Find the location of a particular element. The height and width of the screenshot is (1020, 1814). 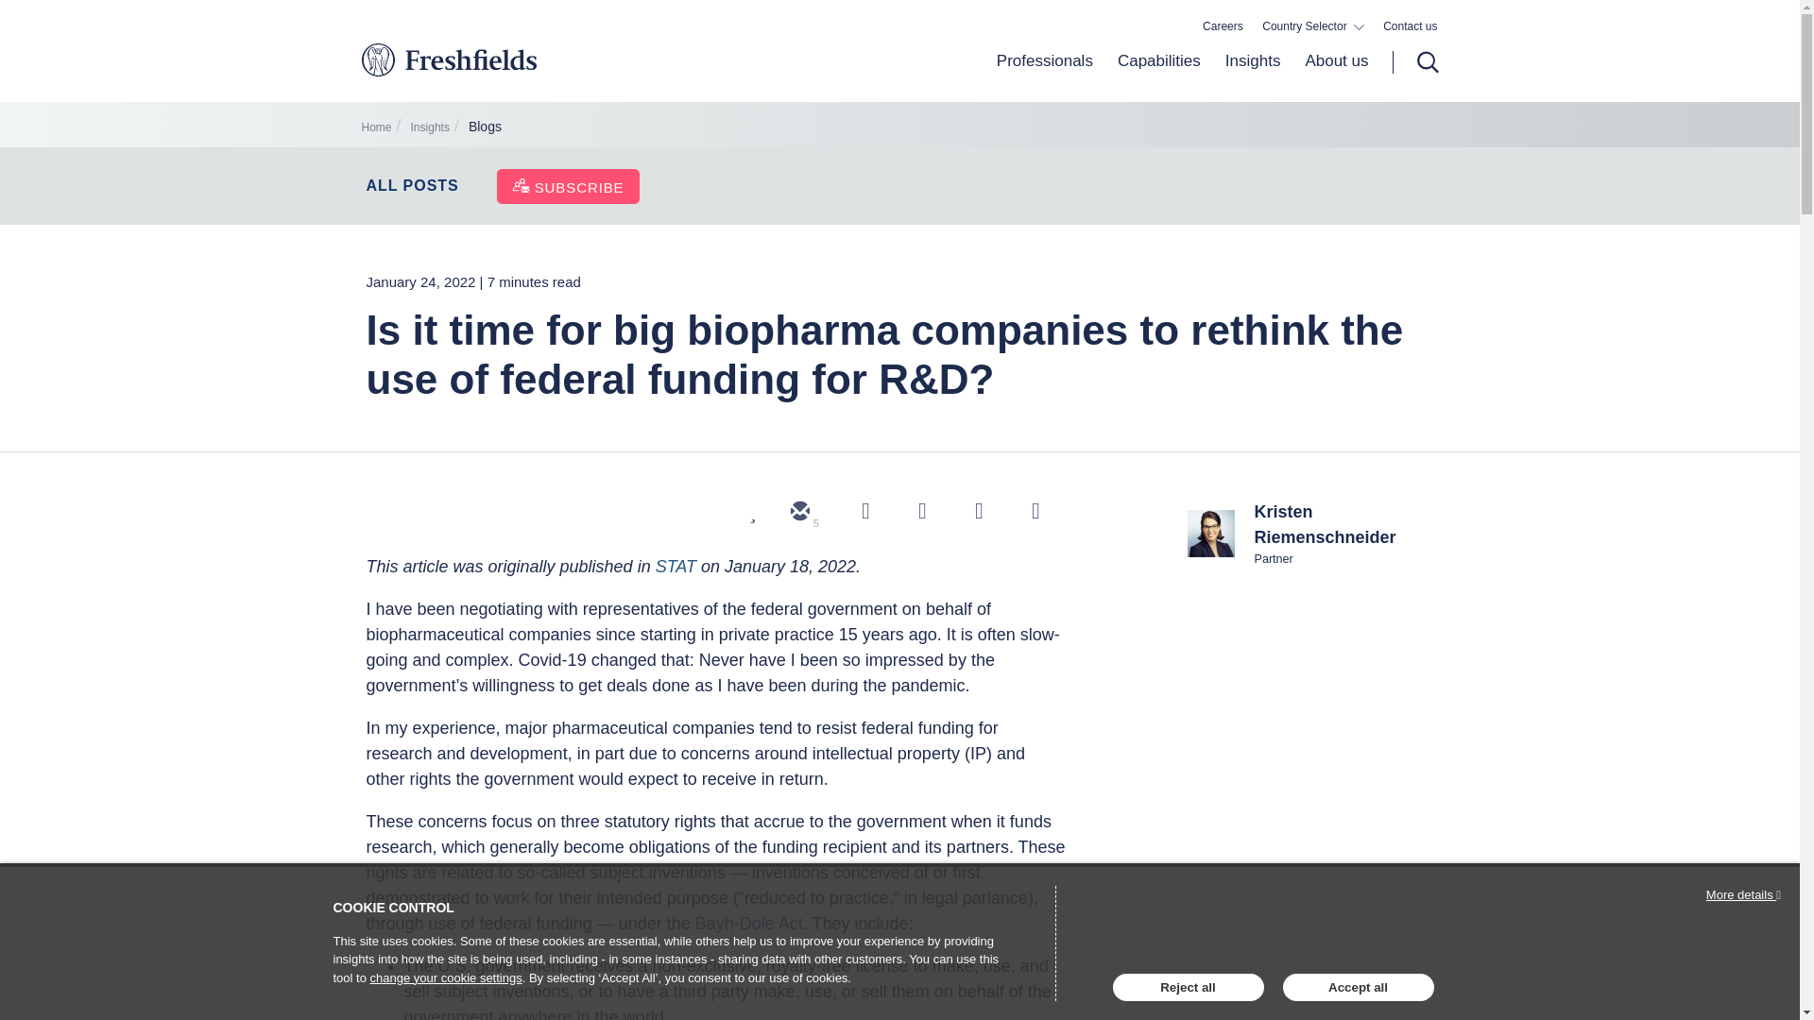

Careers is located at coordinates (1223, 26).